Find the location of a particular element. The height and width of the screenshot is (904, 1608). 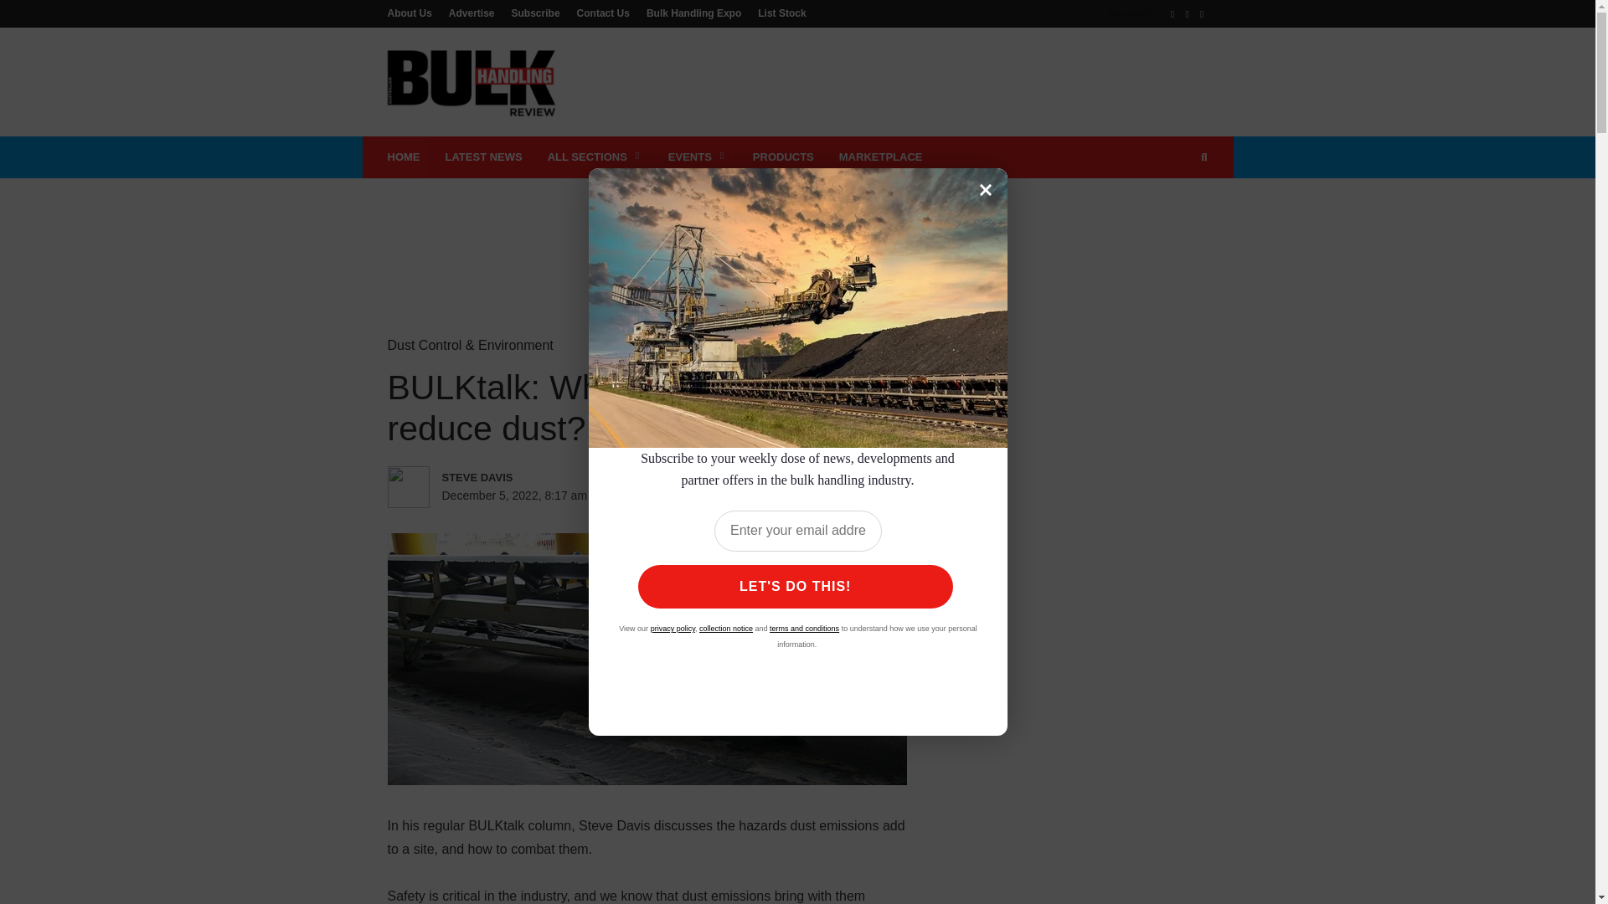

Share on Print is located at coordinates (770, 496).